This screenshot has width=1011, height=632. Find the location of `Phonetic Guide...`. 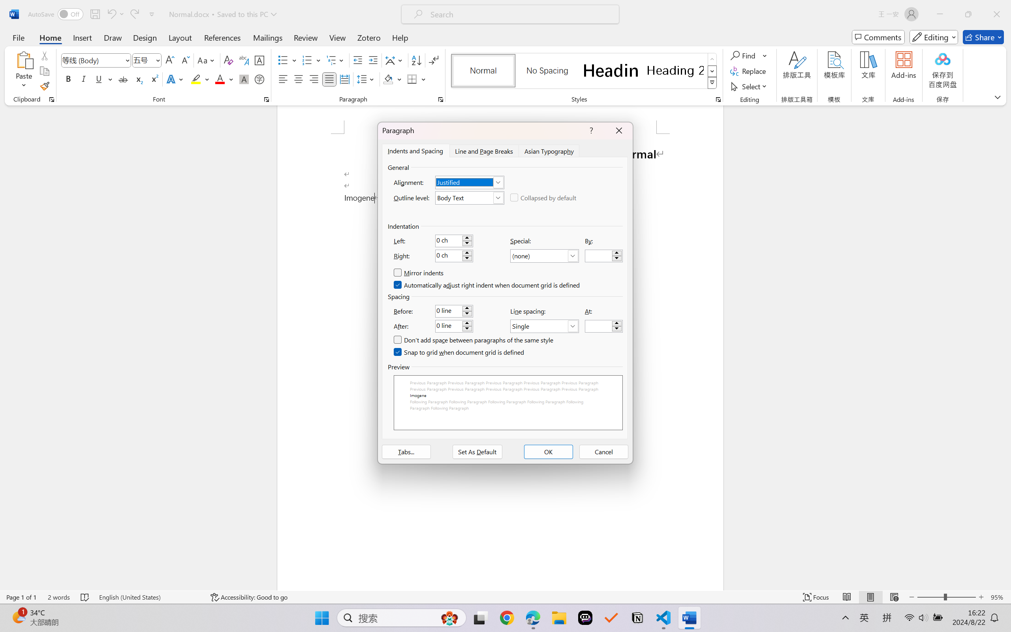

Phonetic Guide... is located at coordinates (243, 60).